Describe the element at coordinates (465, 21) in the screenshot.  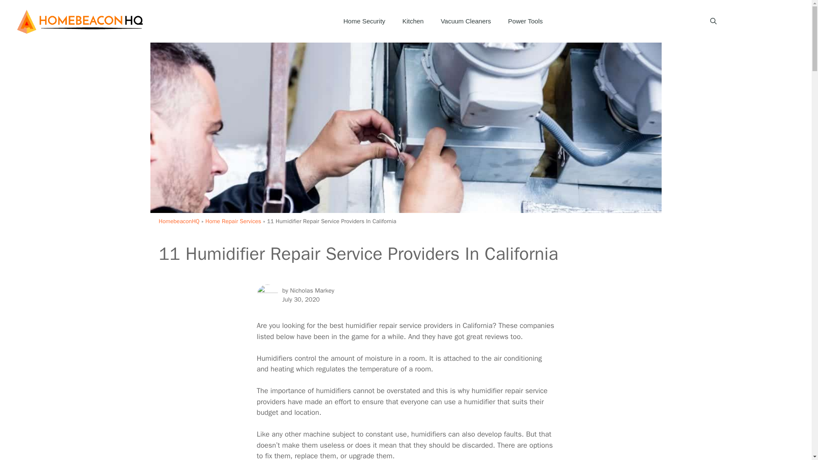
I see `Vacuum Cleaners` at that location.